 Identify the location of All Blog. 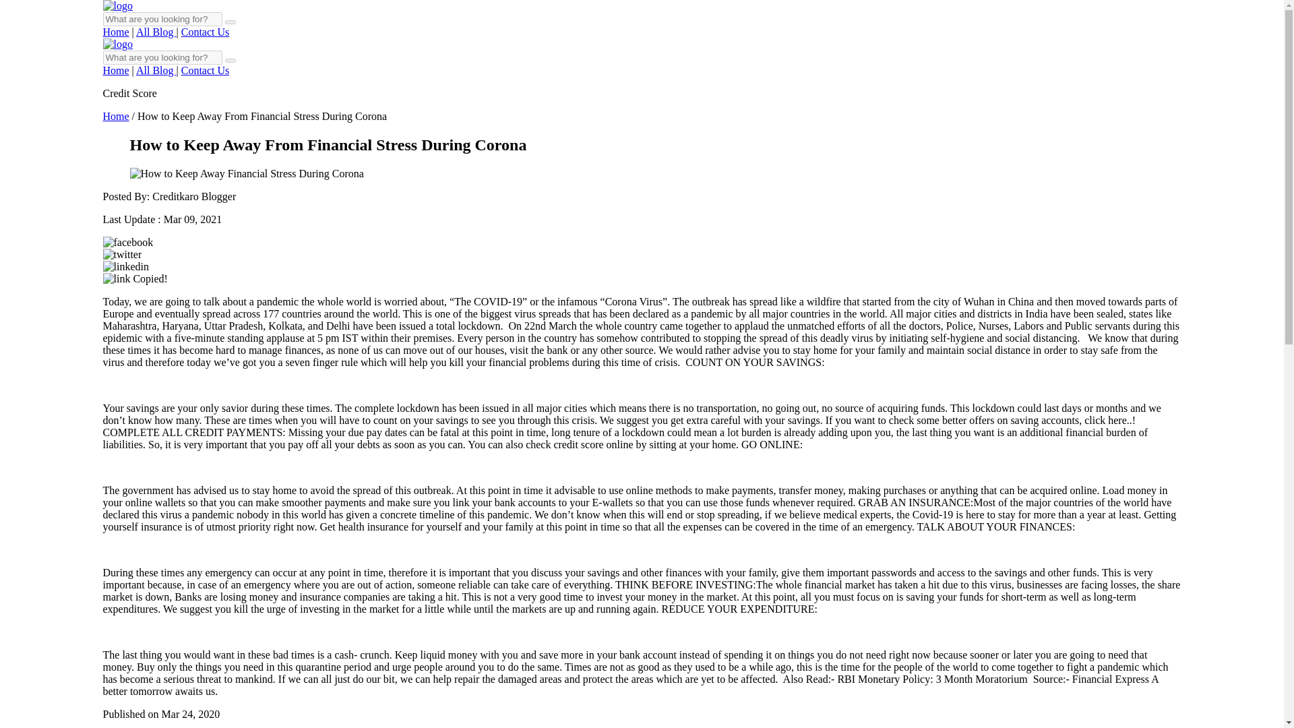
(156, 70).